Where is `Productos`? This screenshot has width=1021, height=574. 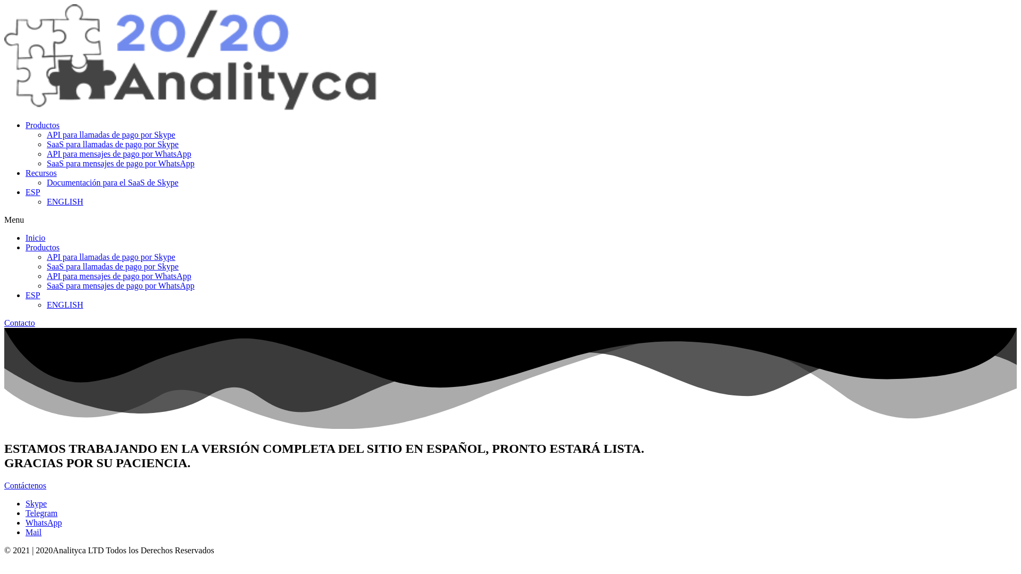 Productos is located at coordinates (43, 248).